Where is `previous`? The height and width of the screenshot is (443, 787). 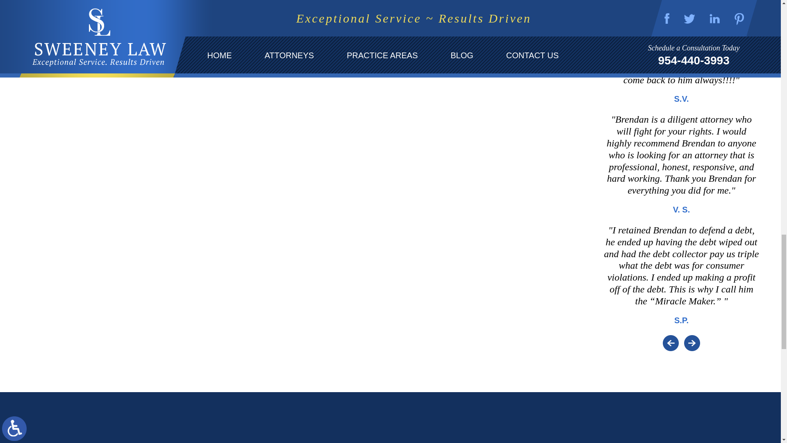
previous is located at coordinates (694, 343).